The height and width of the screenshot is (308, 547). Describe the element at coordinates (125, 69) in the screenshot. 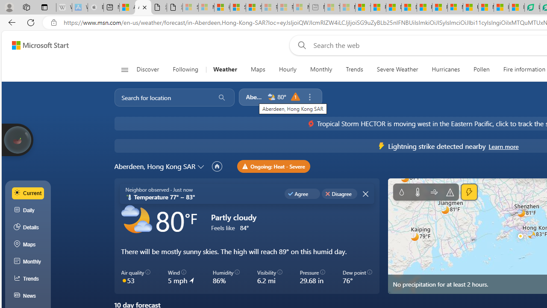

I see `Open navigation menu` at that location.